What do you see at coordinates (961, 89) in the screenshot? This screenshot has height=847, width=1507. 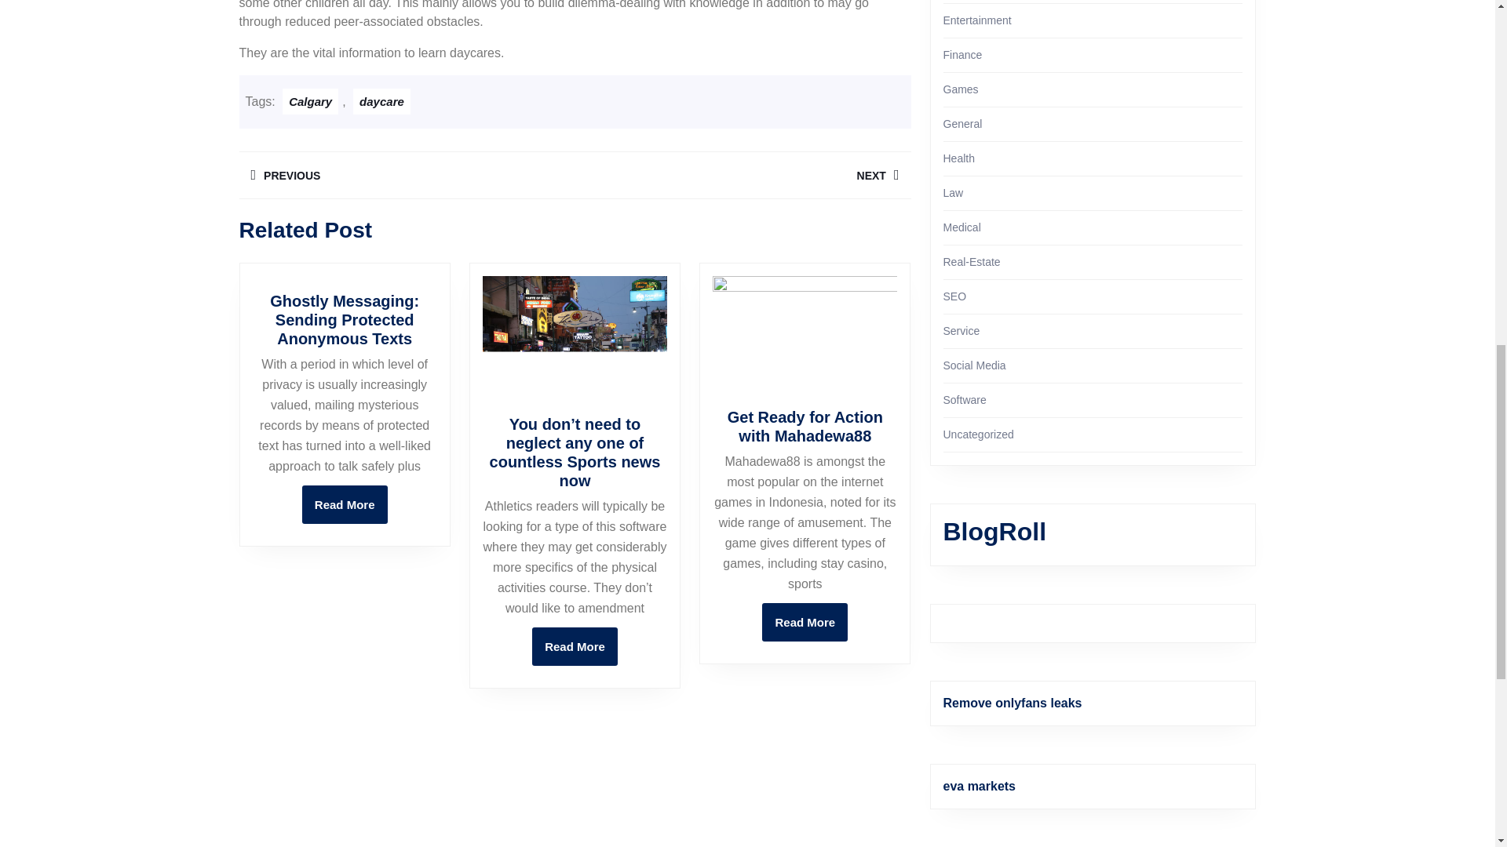 I see `General` at bounding box center [961, 89].